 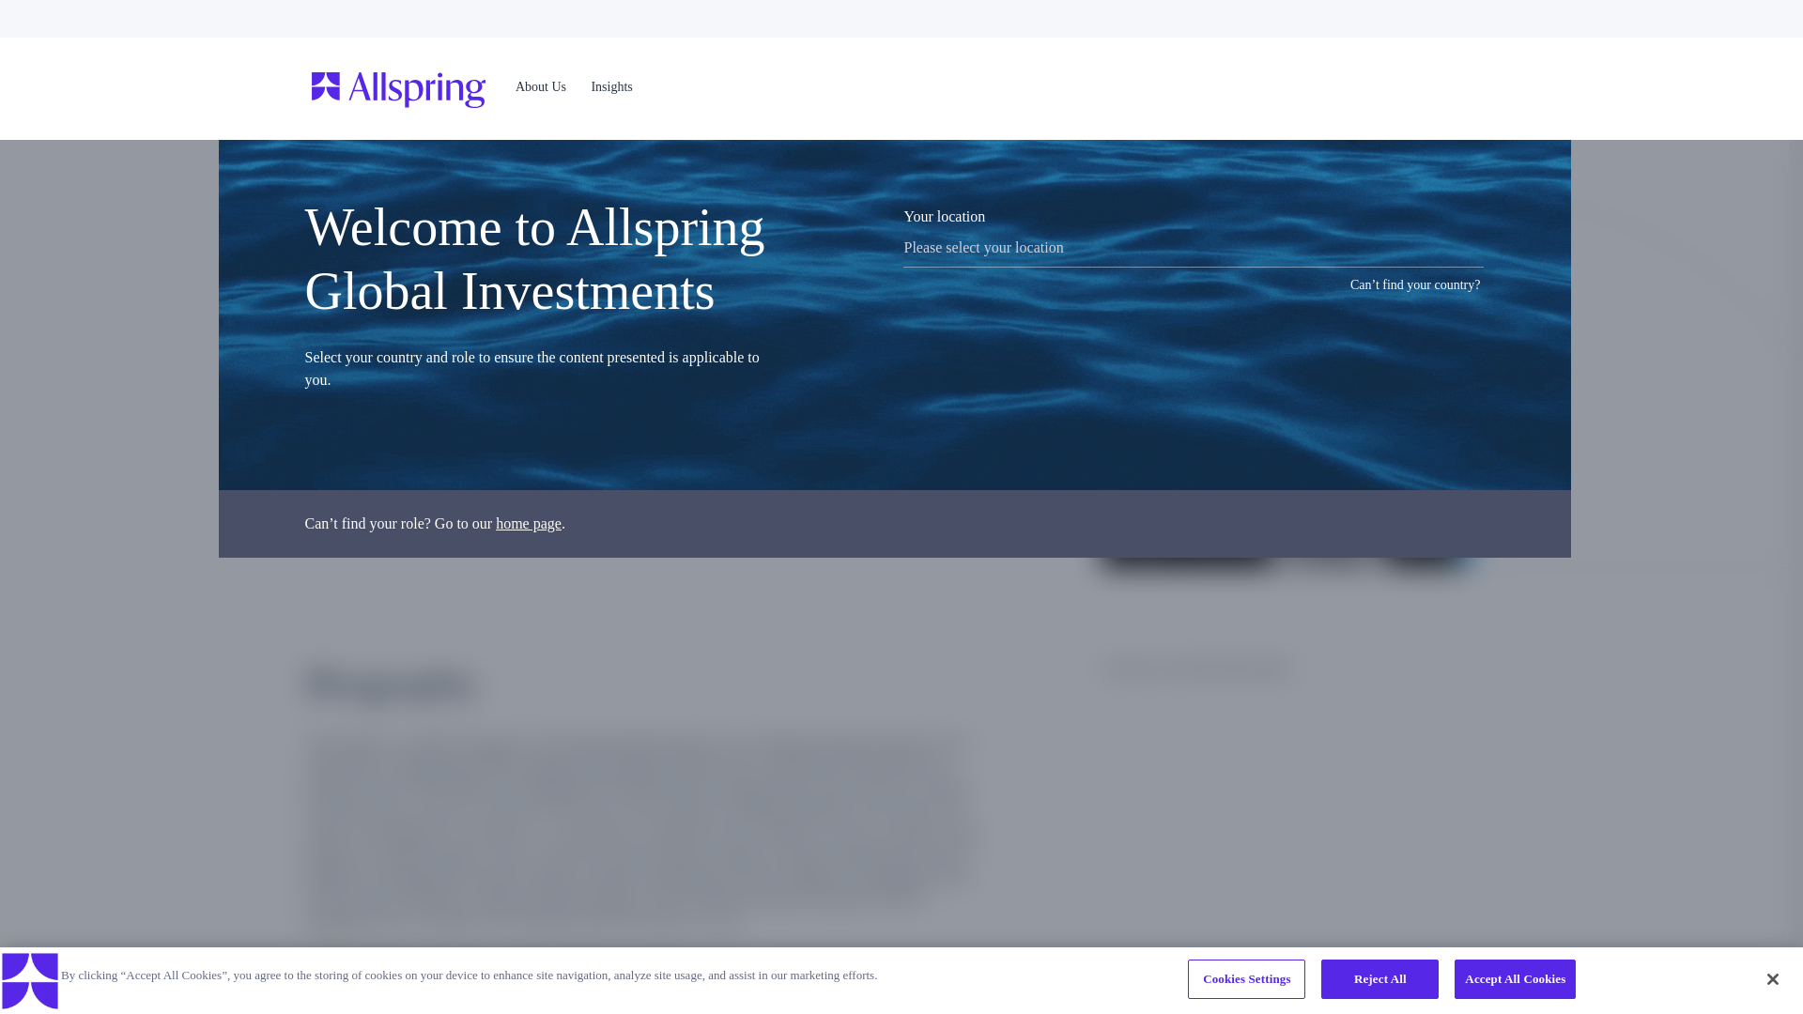 I want to click on Please select your location, so click(x=1193, y=248).